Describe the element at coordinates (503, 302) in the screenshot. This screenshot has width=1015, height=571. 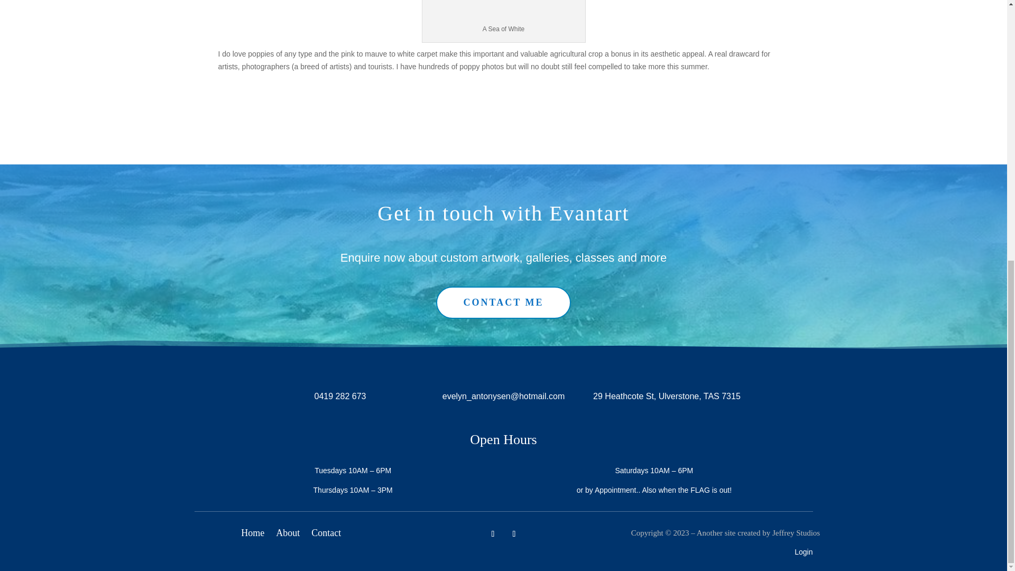
I see `CONTACT ME` at that location.